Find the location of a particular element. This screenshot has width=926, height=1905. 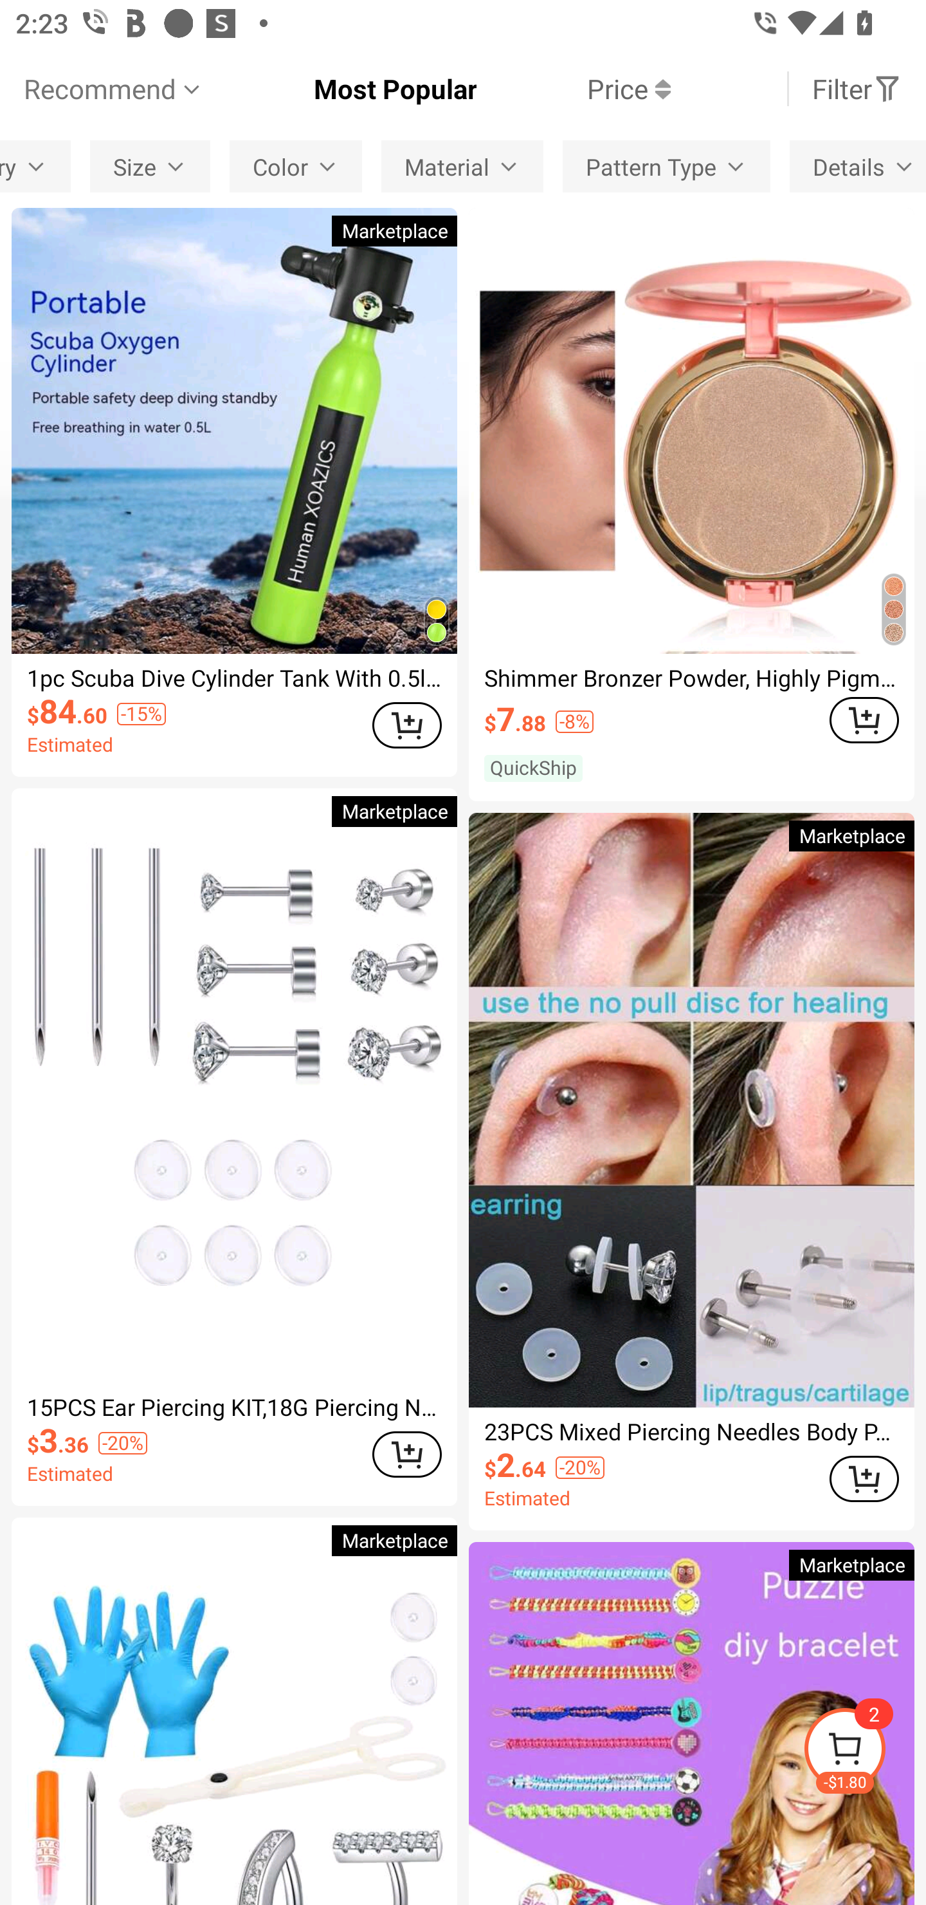

Pattern Type is located at coordinates (666, 166).